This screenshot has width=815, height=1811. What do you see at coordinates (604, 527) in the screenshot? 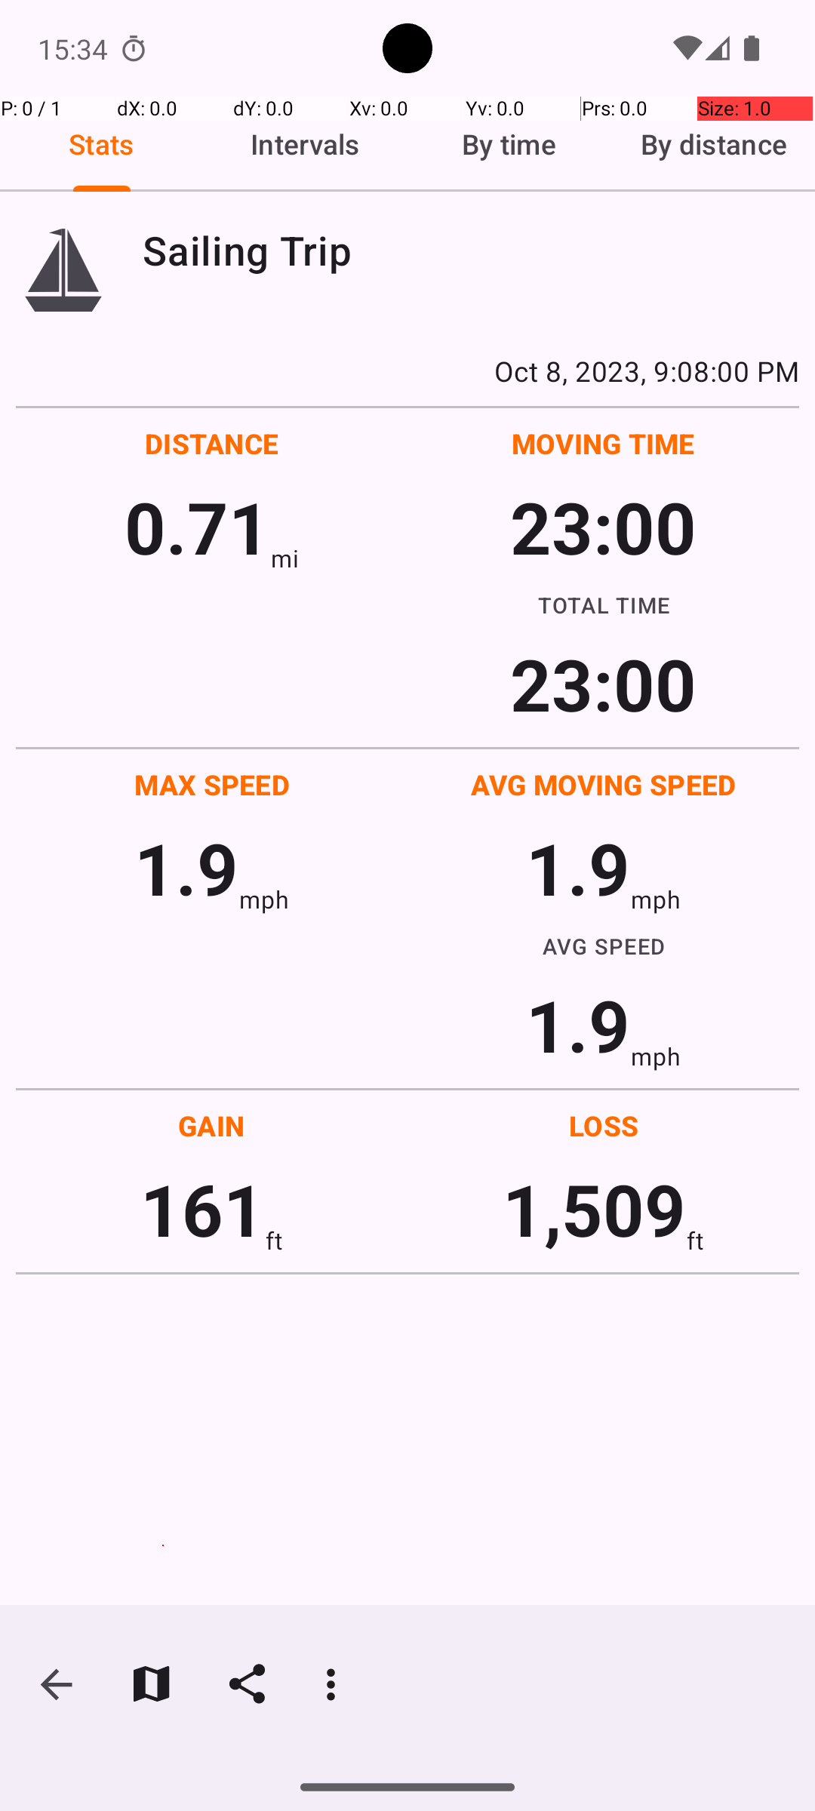
I see `23:00` at bounding box center [604, 527].